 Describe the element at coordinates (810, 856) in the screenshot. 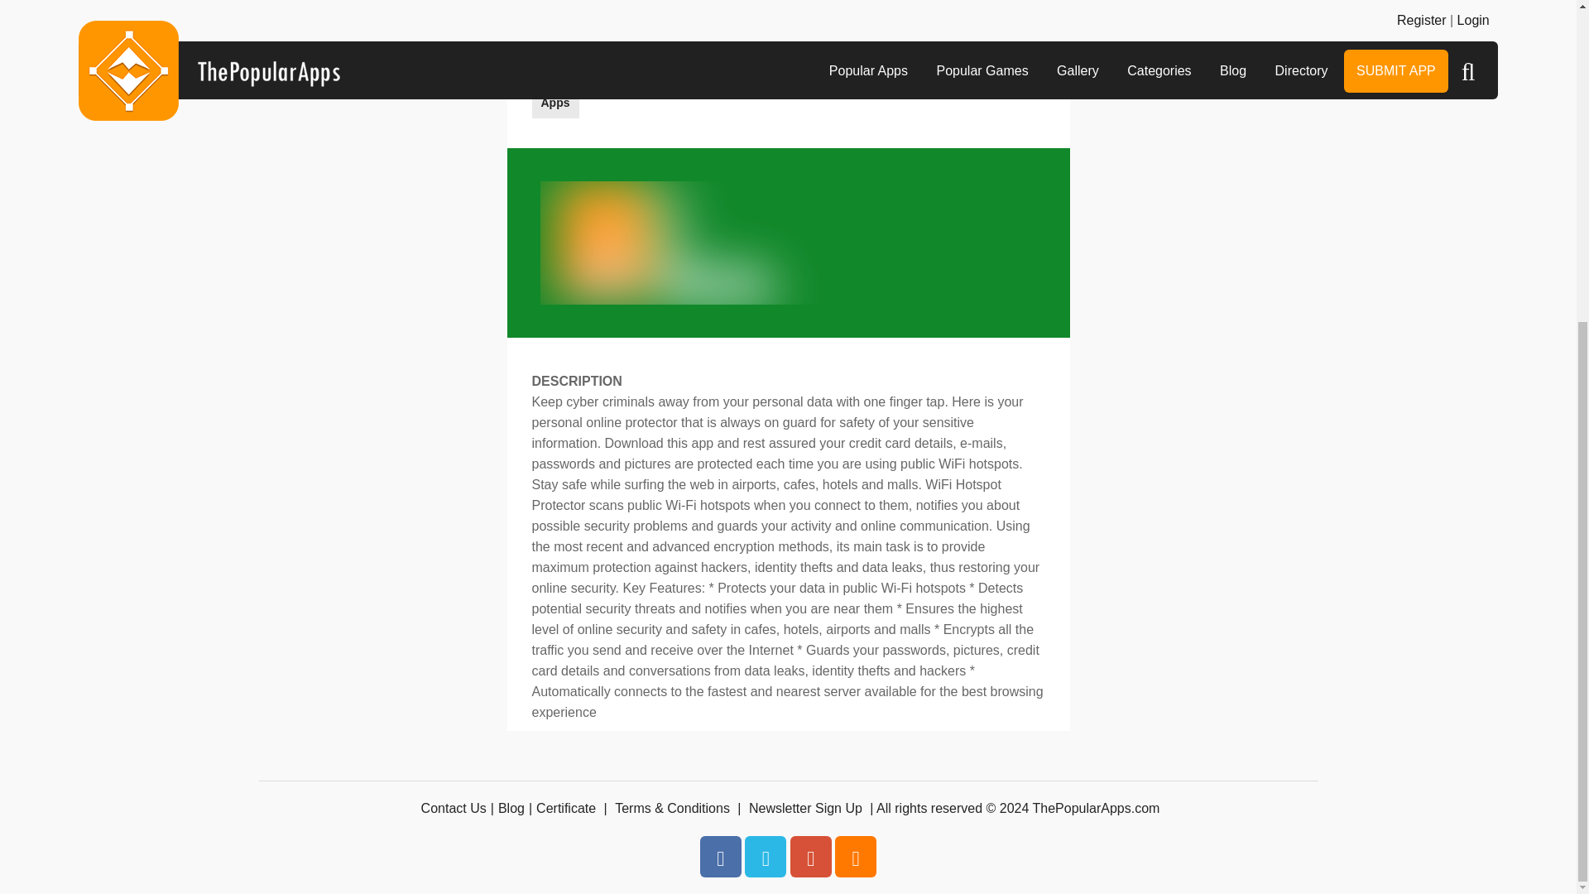

I see `Pinterest` at that location.